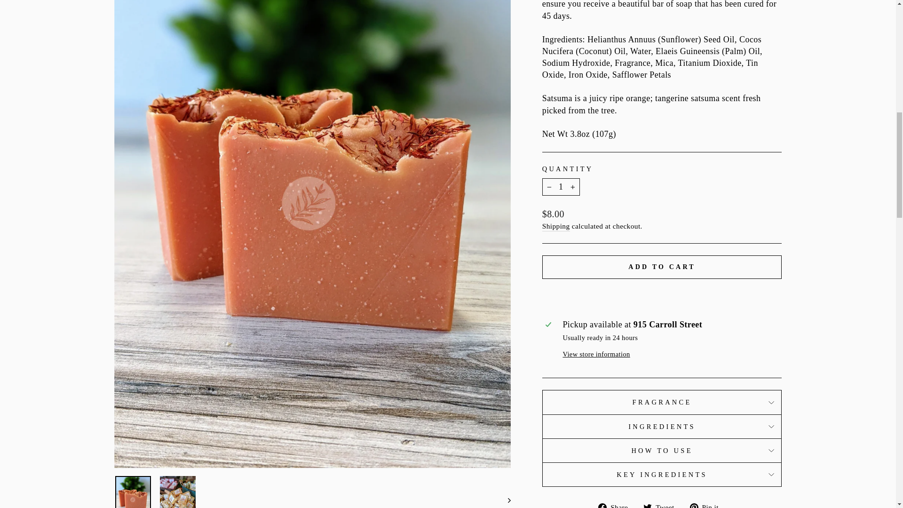 This screenshot has height=508, width=903. I want to click on Pin on Pinterest, so click(707, 504).